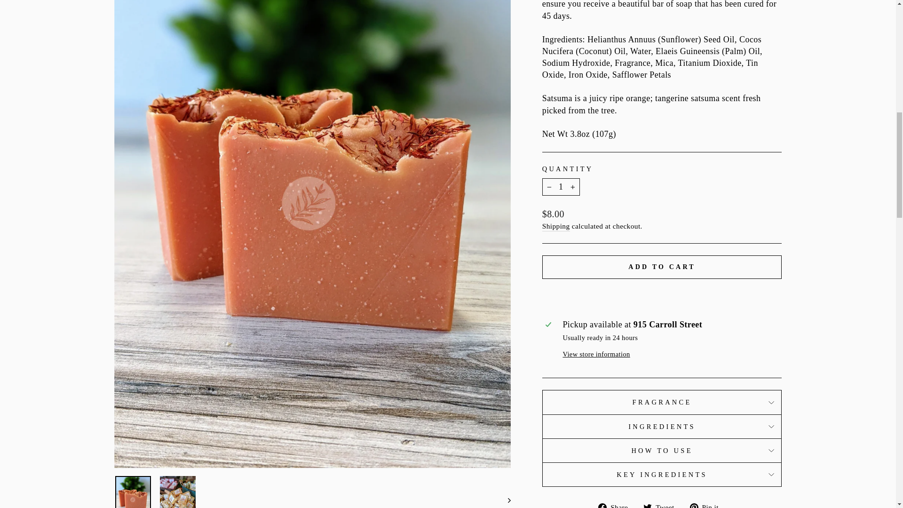 This screenshot has height=508, width=903. I want to click on Pin on Pinterest, so click(707, 504).